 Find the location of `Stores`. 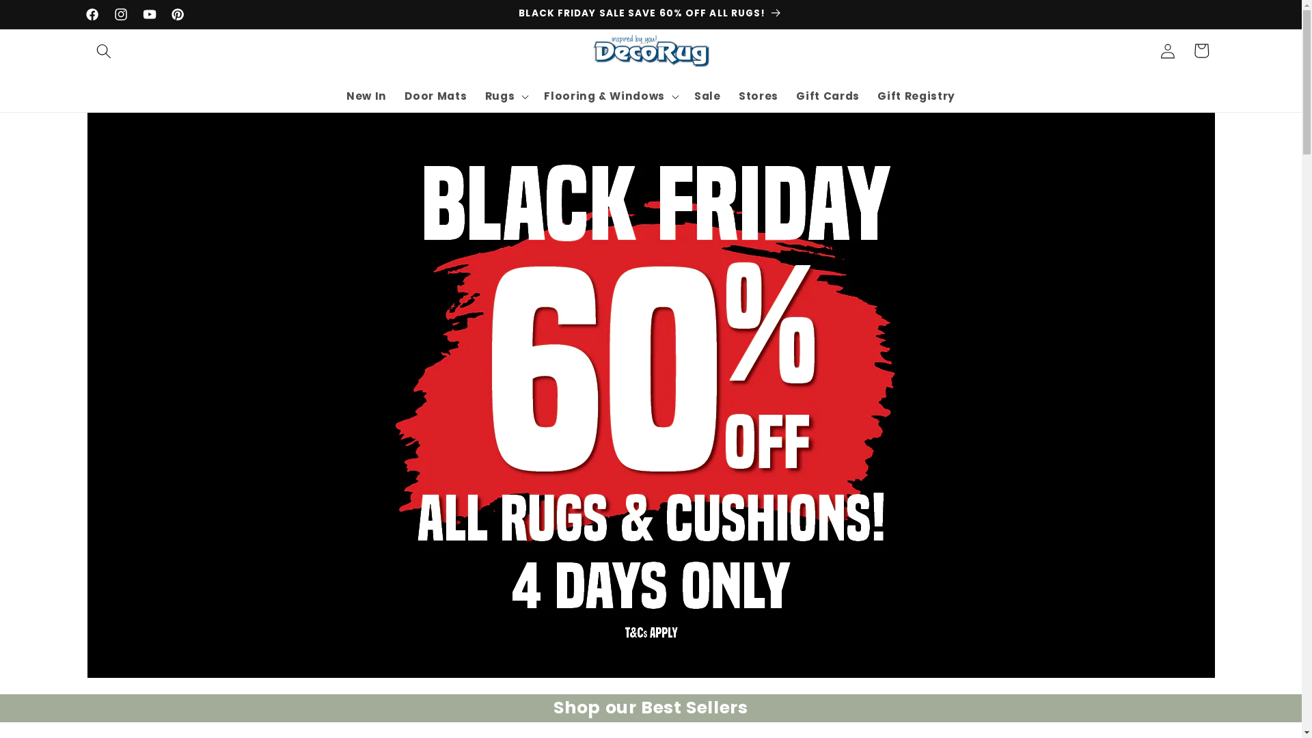

Stores is located at coordinates (758, 96).